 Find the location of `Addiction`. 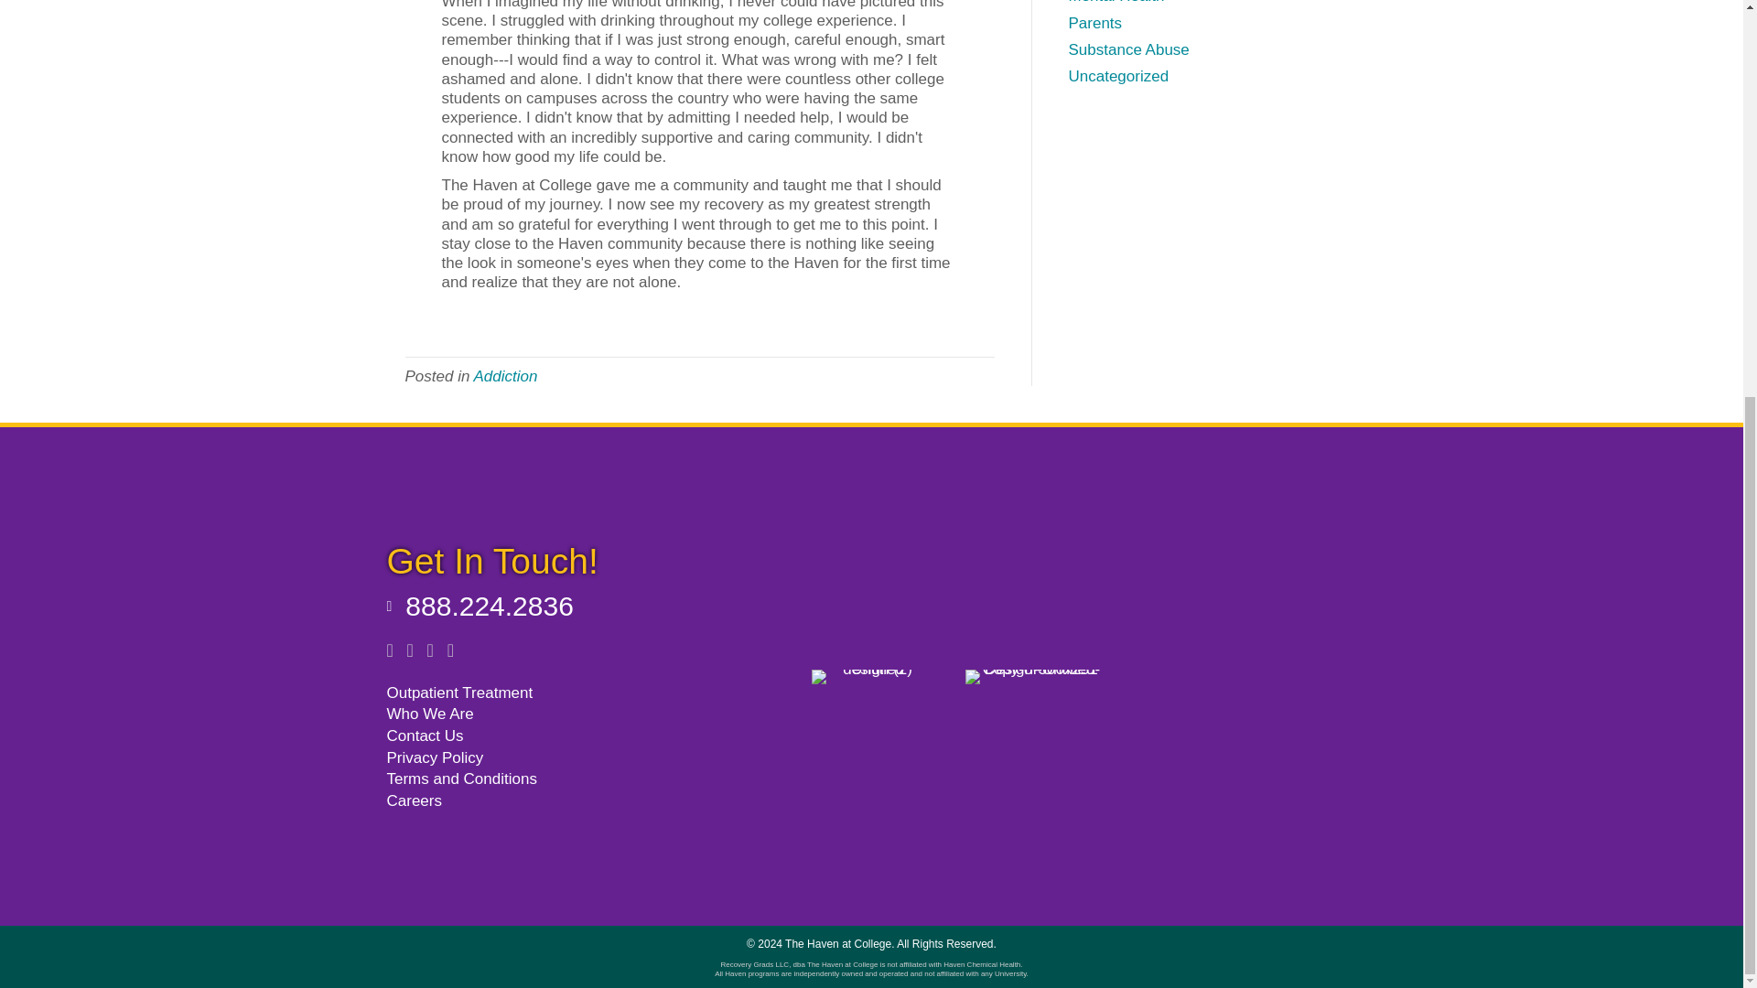

Addiction is located at coordinates (505, 376).